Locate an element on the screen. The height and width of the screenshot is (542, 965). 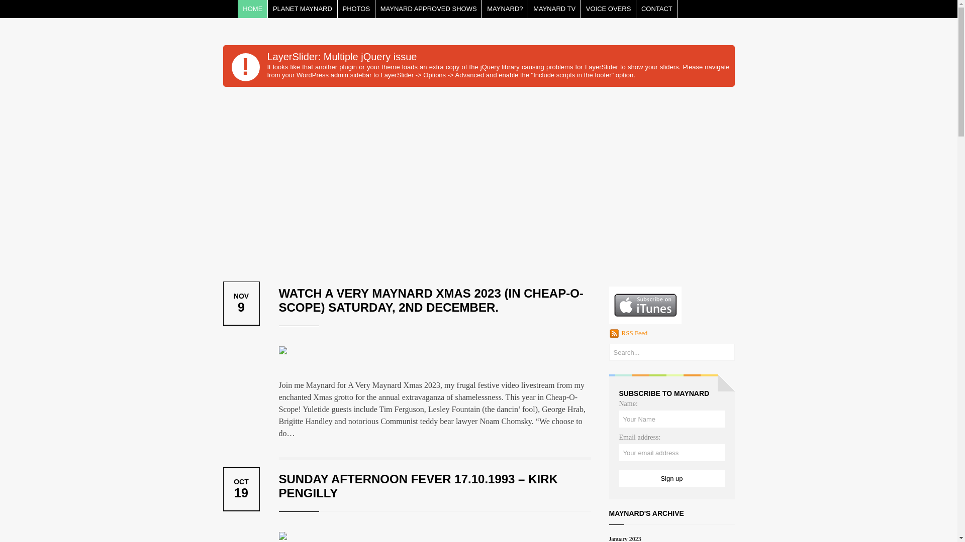
PHOTOS is located at coordinates (357, 9).